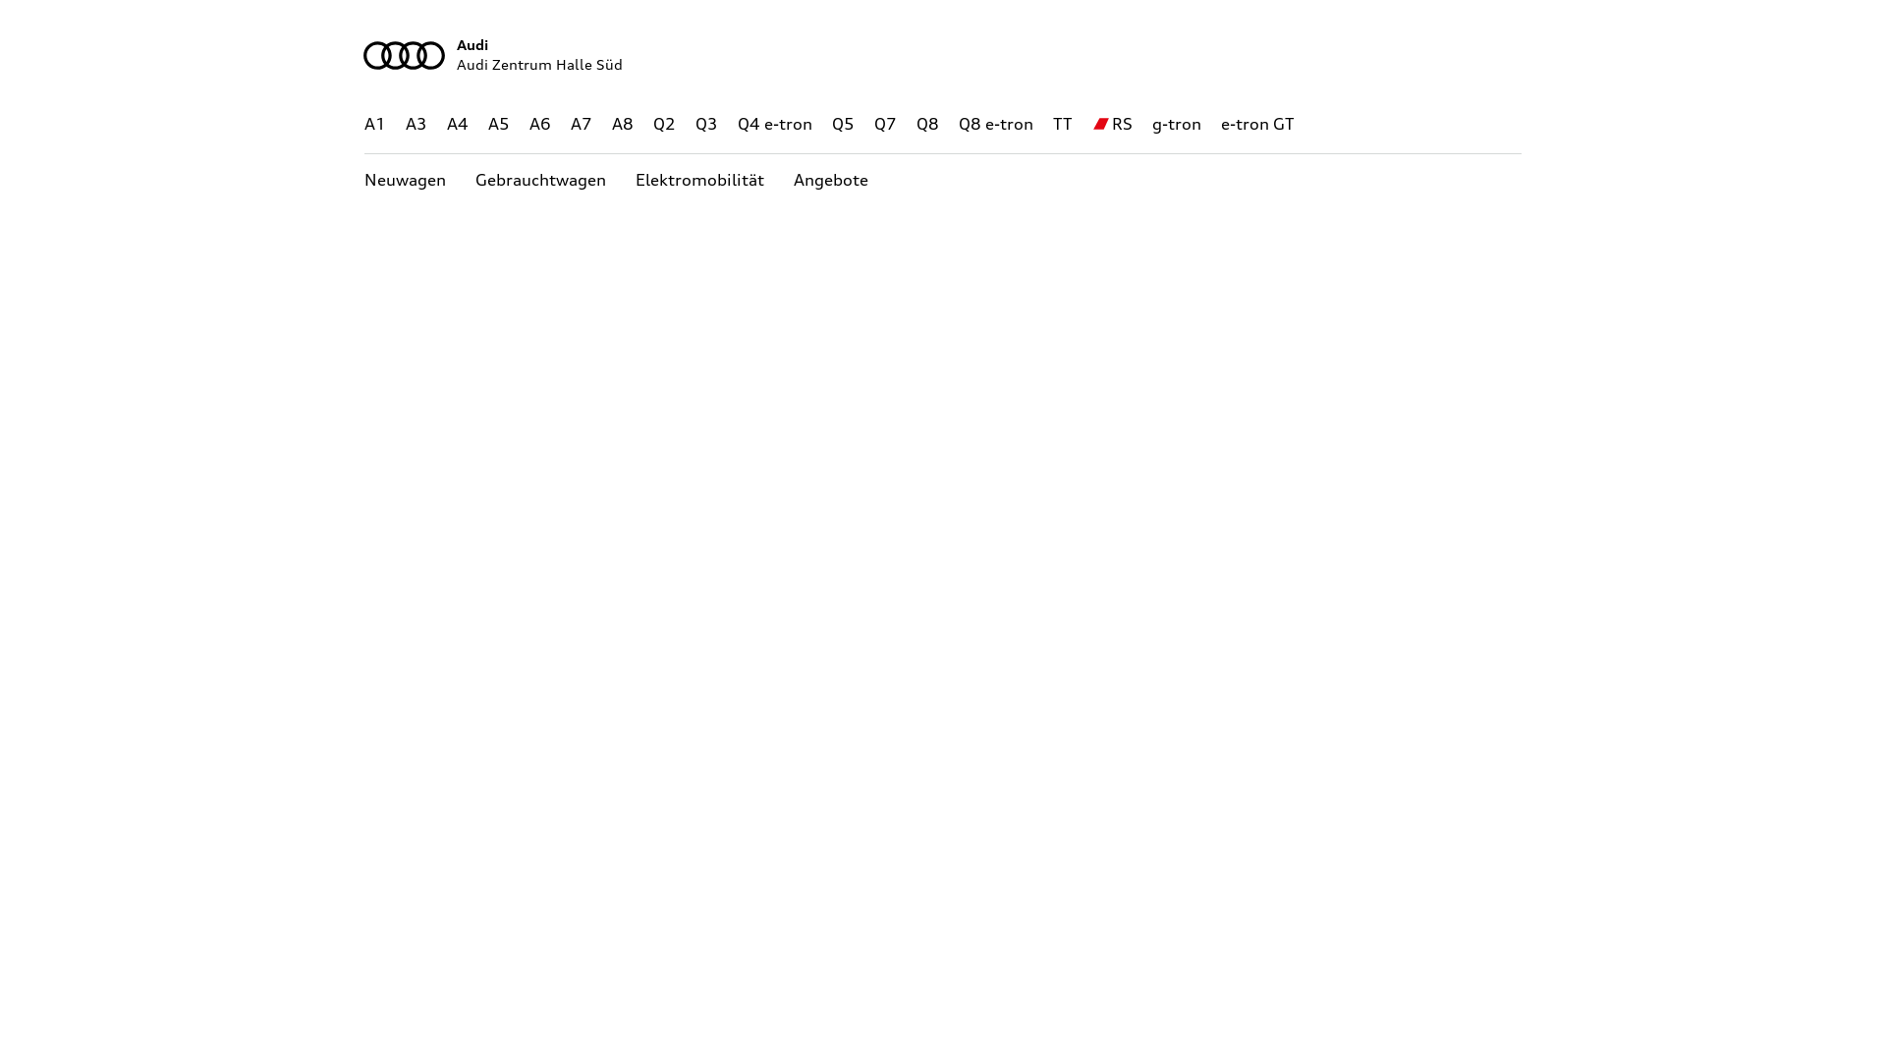 The image size is (1886, 1061). I want to click on e-tron GT, so click(1257, 124).